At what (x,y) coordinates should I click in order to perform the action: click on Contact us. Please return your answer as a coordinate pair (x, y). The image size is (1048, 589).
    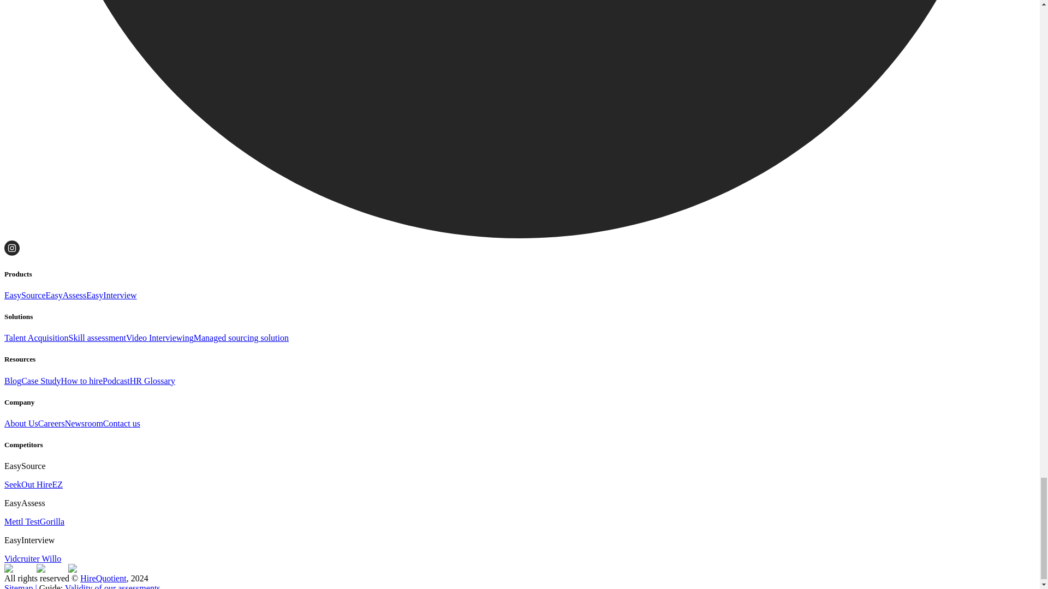
    Looking at the image, I should click on (121, 423).